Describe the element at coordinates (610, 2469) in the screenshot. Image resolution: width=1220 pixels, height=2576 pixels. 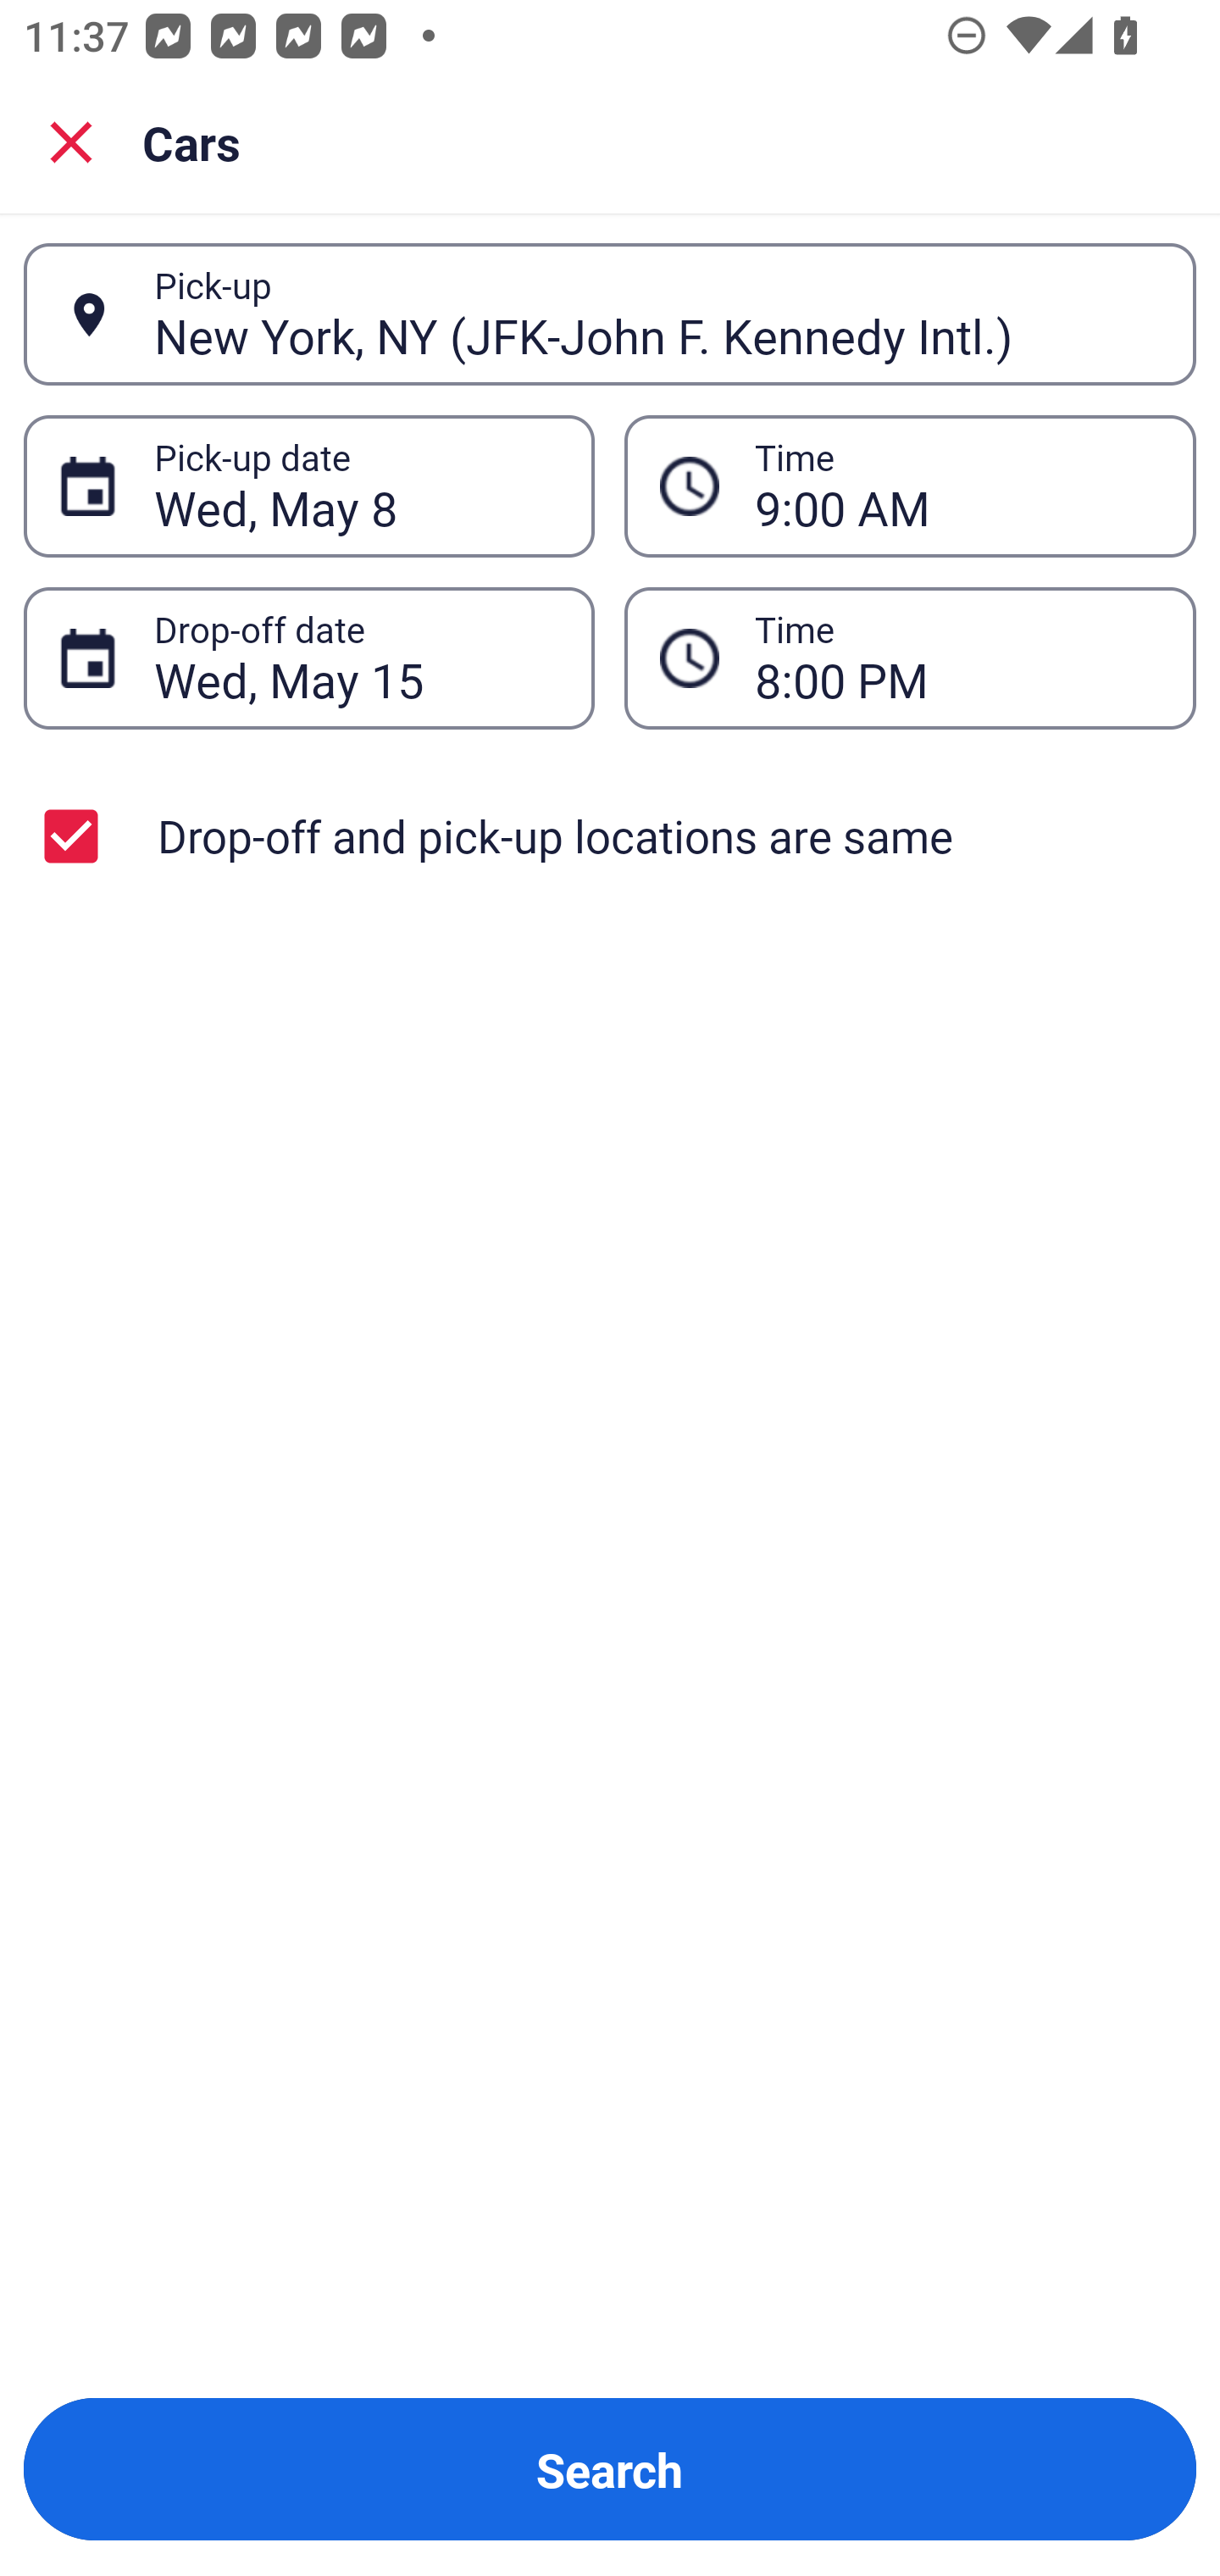
I see `Search Button Search` at that location.